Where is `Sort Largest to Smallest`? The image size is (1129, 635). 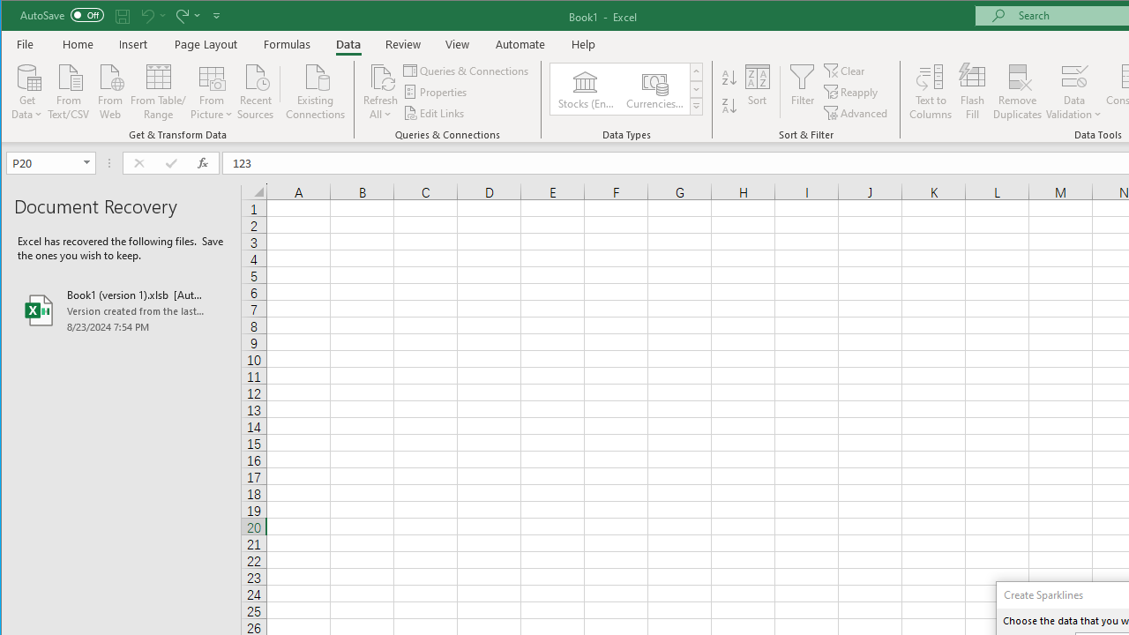 Sort Largest to Smallest is located at coordinates (729, 106).